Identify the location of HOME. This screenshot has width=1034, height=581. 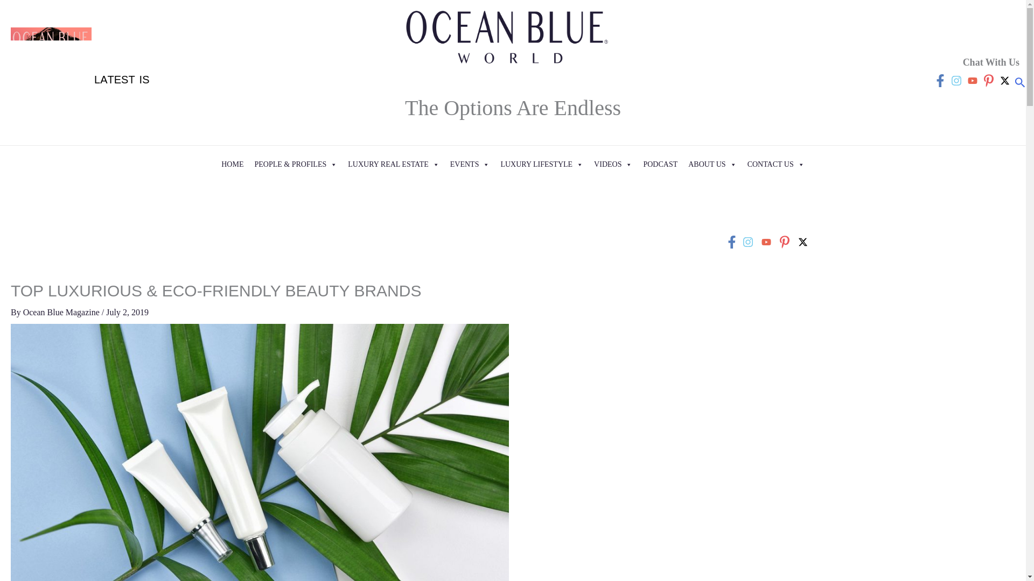
(233, 165).